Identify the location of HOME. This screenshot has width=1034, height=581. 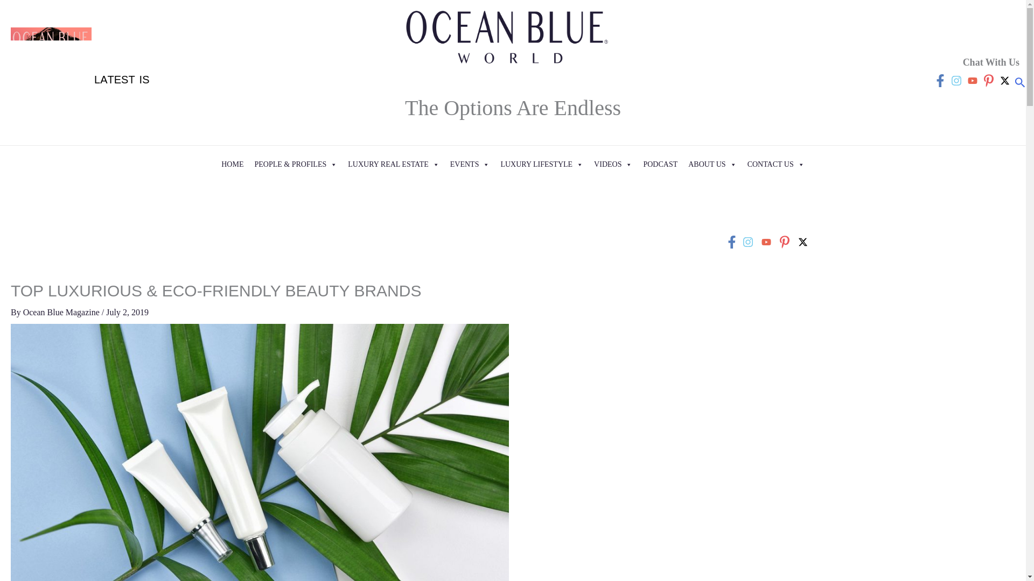
(233, 165).